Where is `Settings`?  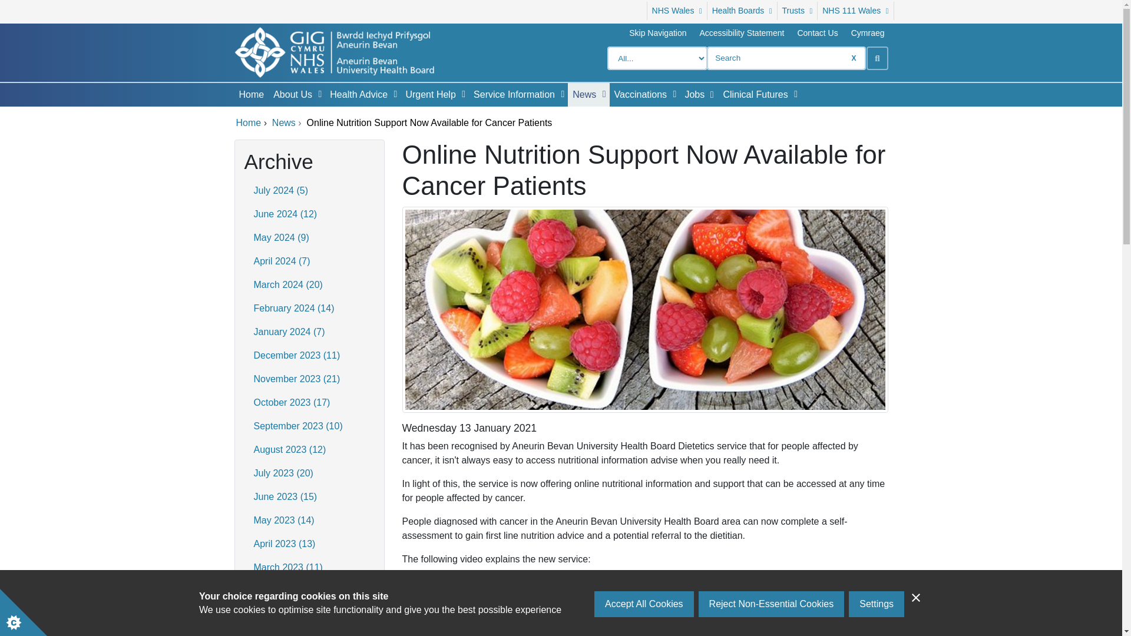 Settings is located at coordinates (877, 623).